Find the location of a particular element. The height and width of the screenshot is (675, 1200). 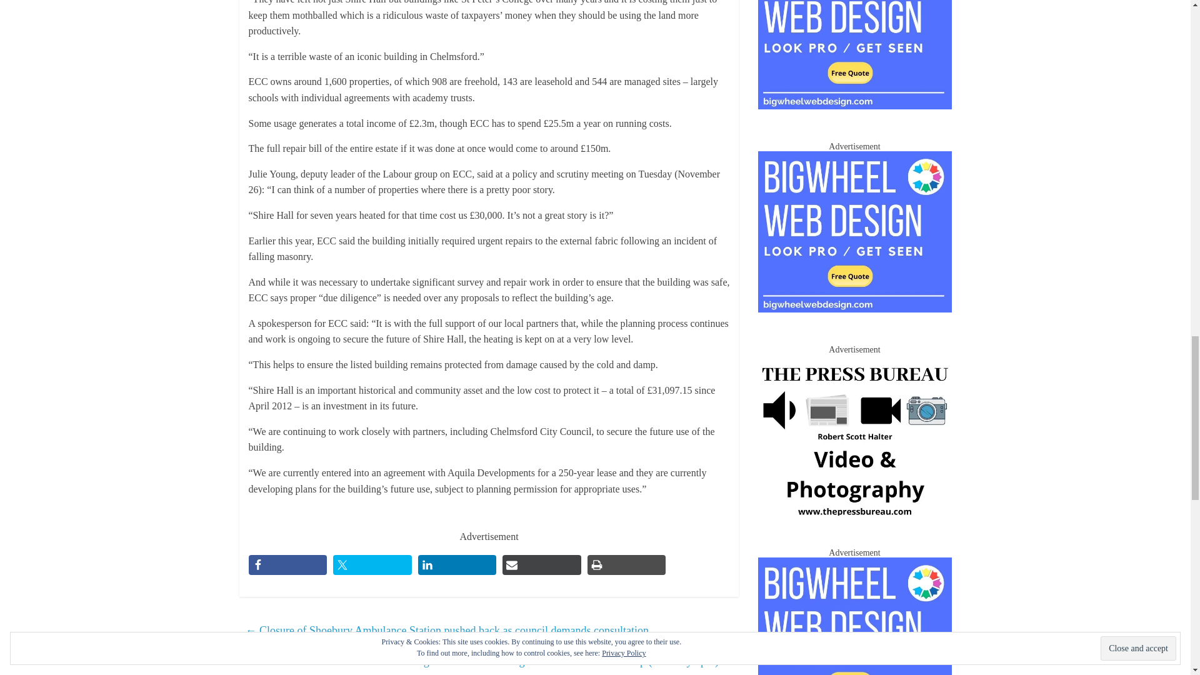

Share on LinkedIn is located at coordinates (457, 565).